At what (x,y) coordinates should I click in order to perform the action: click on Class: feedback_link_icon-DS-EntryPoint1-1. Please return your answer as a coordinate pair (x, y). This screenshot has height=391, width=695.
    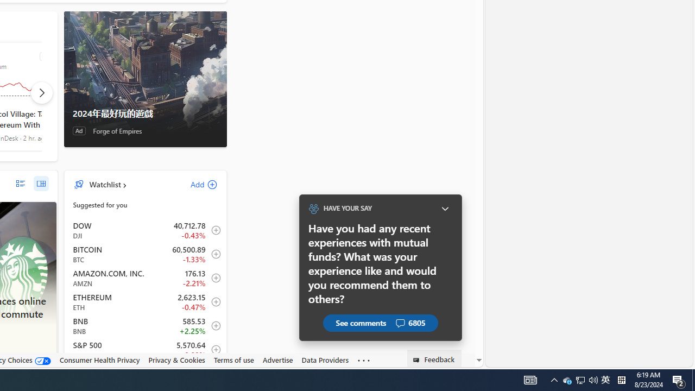
    Looking at the image, I should click on (418, 360).